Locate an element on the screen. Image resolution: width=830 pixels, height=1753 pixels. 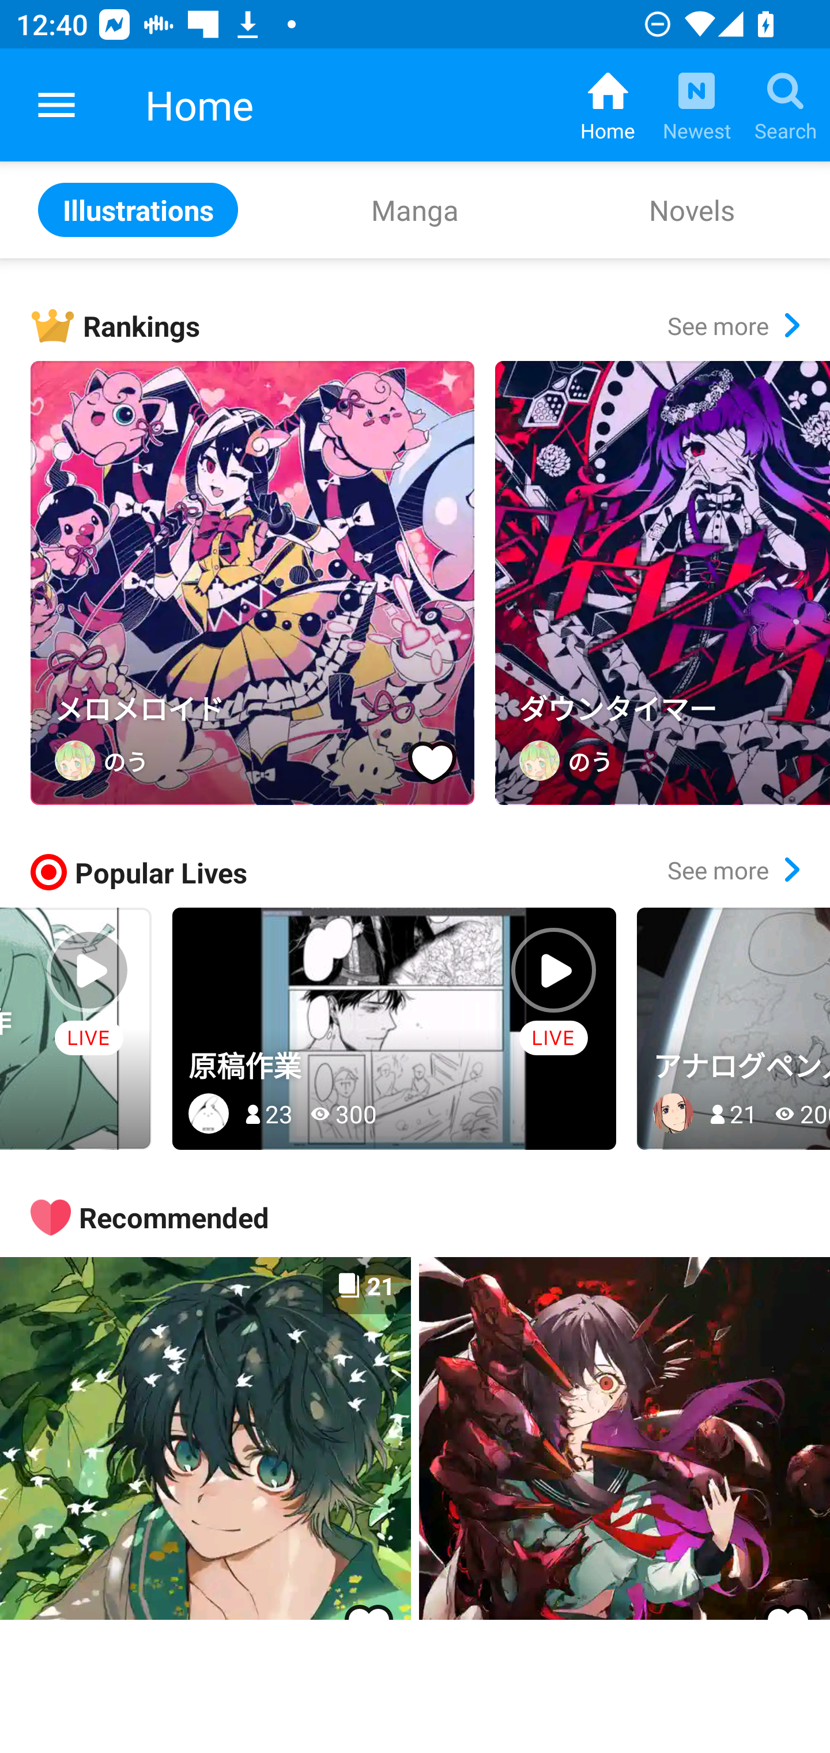
原稿作業 23 300 is located at coordinates (394, 1029).